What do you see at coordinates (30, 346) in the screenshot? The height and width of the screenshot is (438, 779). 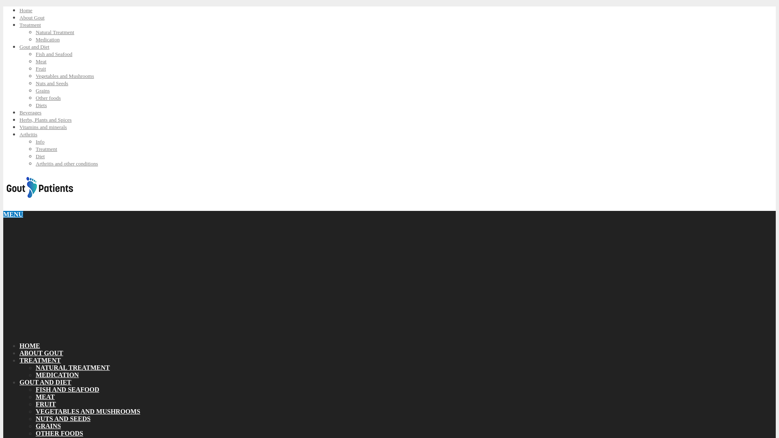 I see `HOME` at bounding box center [30, 346].